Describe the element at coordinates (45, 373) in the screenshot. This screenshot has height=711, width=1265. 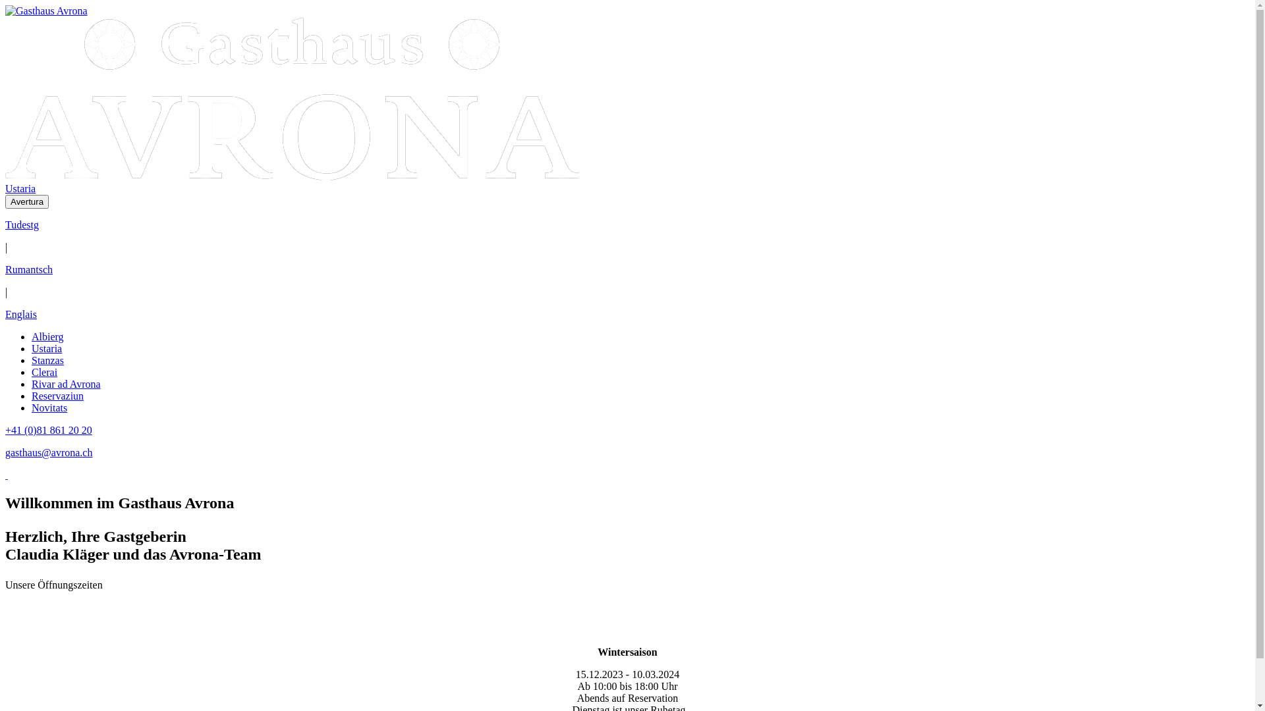
I see `Clerai` at that location.